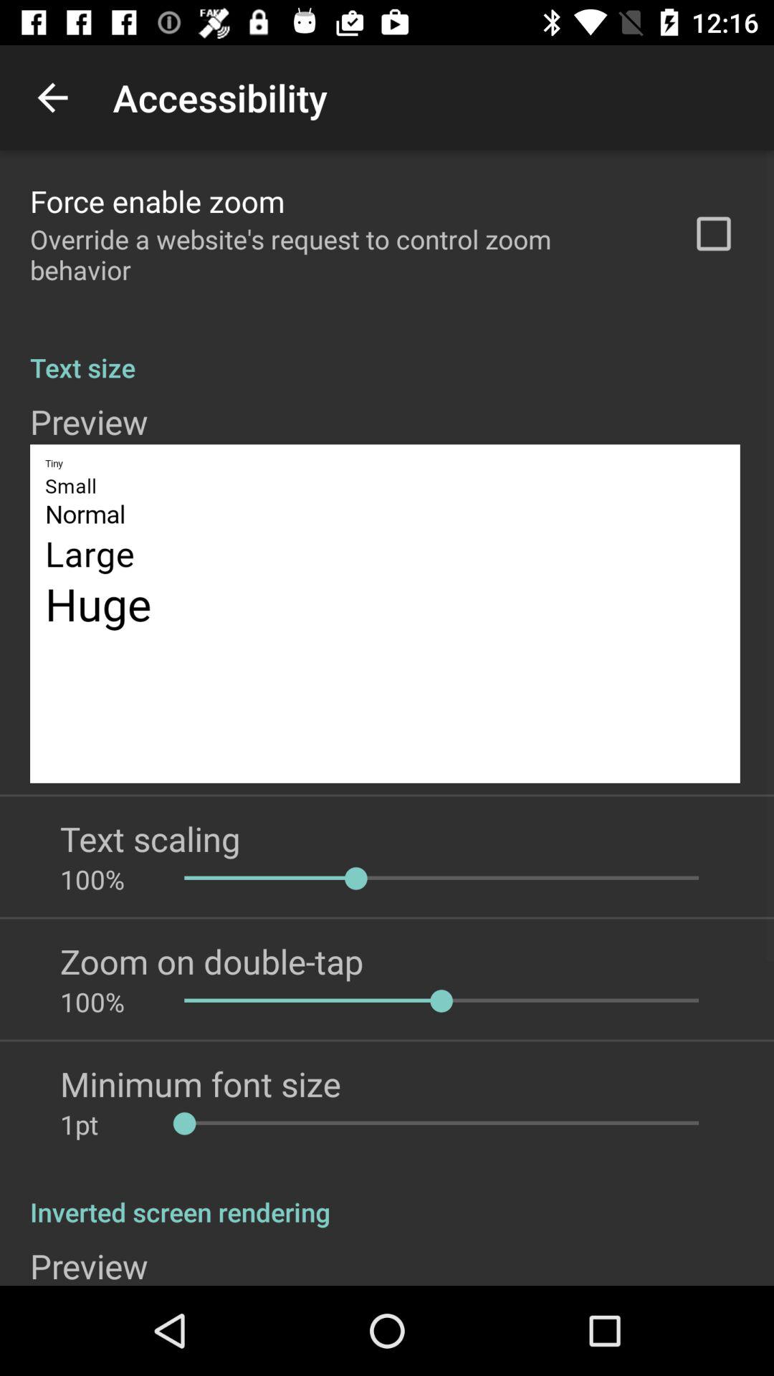 Image resolution: width=774 pixels, height=1376 pixels. Describe the element at coordinates (714, 234) in the screenshot. I see `choose the checkbox at the top right corner` at that location.